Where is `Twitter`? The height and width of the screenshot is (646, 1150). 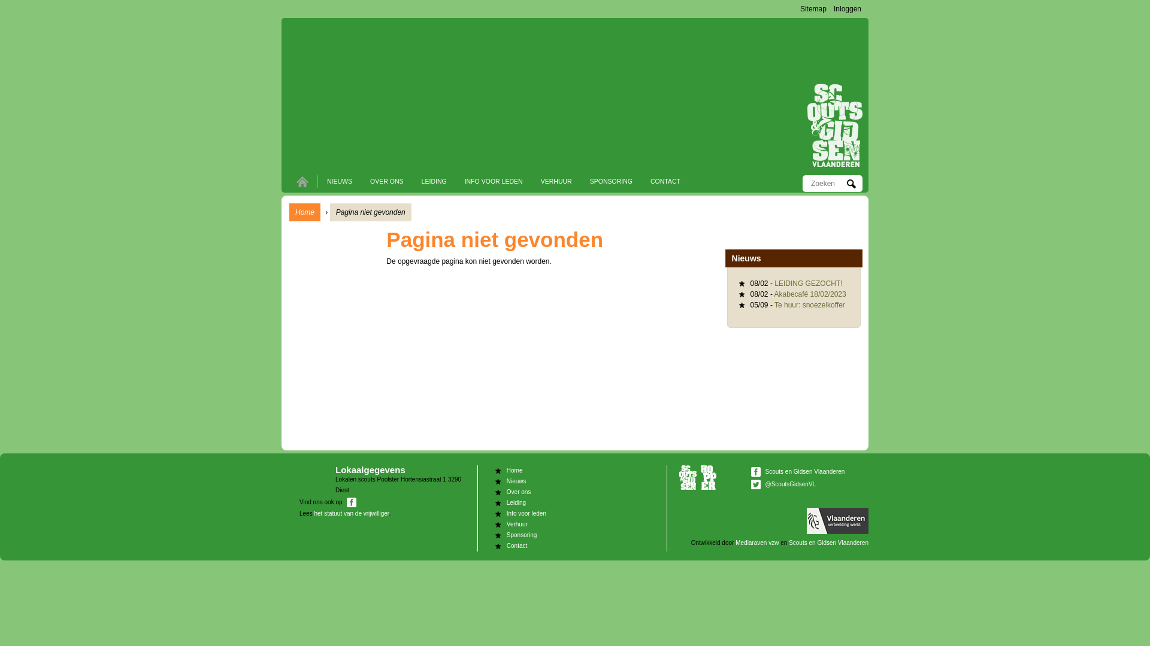 Twitter is located at coordinates (756, 484).